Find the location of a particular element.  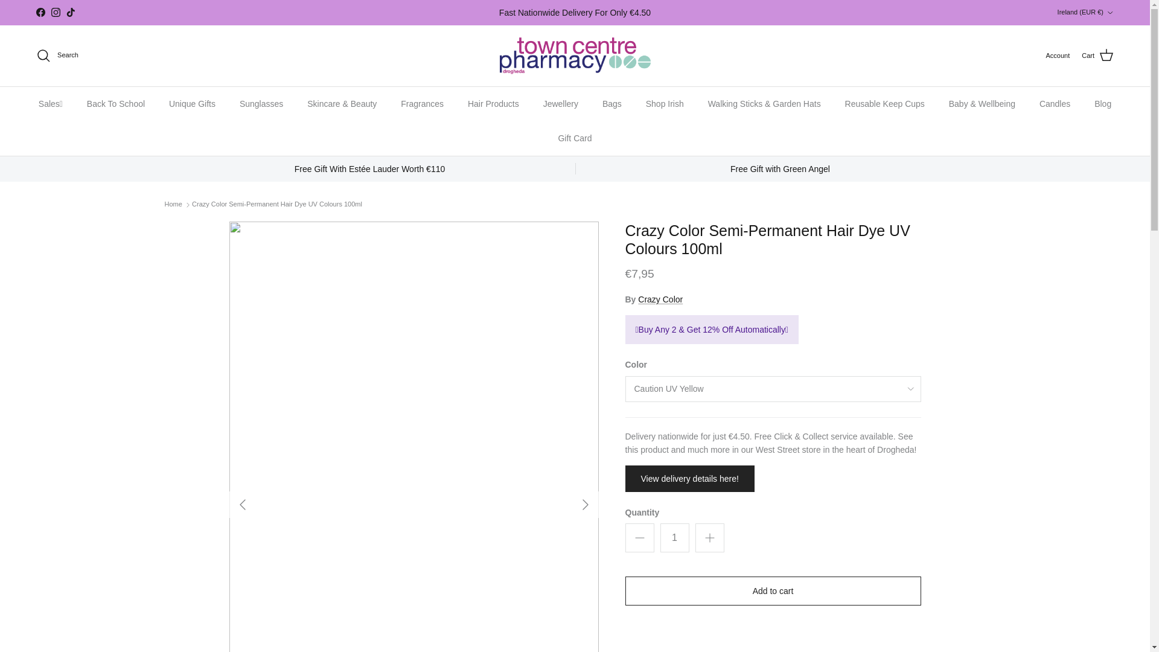

Town Centre Pharmacy  on TikTok is located at coordinates (70, 12).